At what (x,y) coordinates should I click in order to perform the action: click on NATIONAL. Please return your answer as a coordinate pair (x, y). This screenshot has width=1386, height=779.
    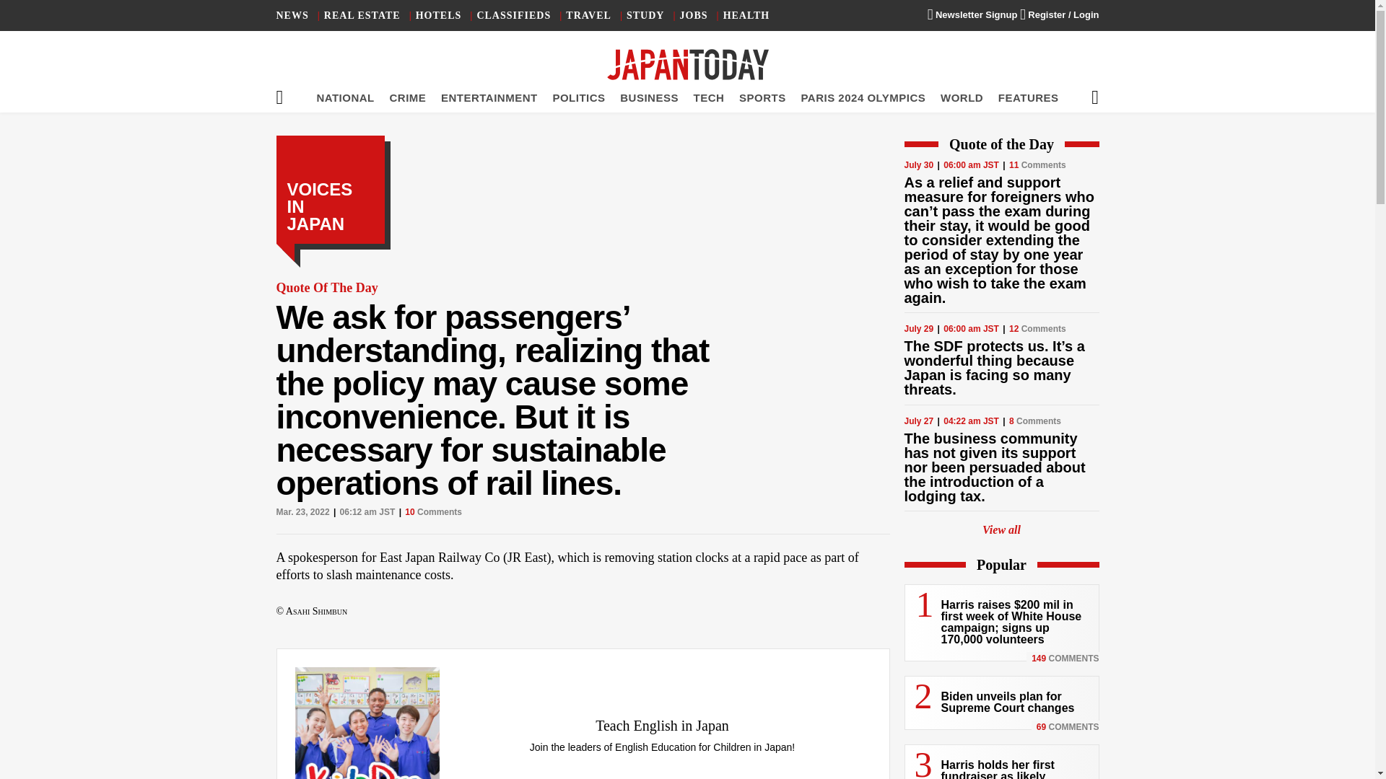
    Looking at the image, I should click on (345, 97).